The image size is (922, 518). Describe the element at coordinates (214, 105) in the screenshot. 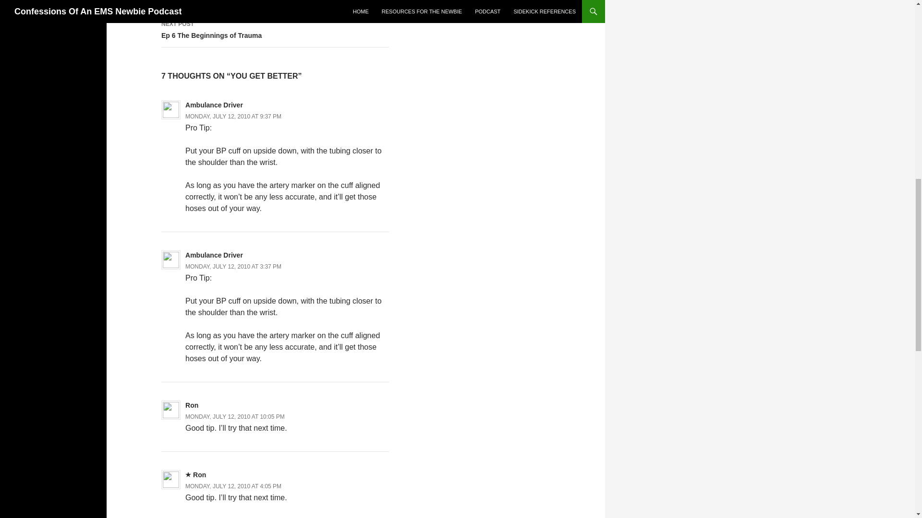

I see `Ambulance Driver` at that location.